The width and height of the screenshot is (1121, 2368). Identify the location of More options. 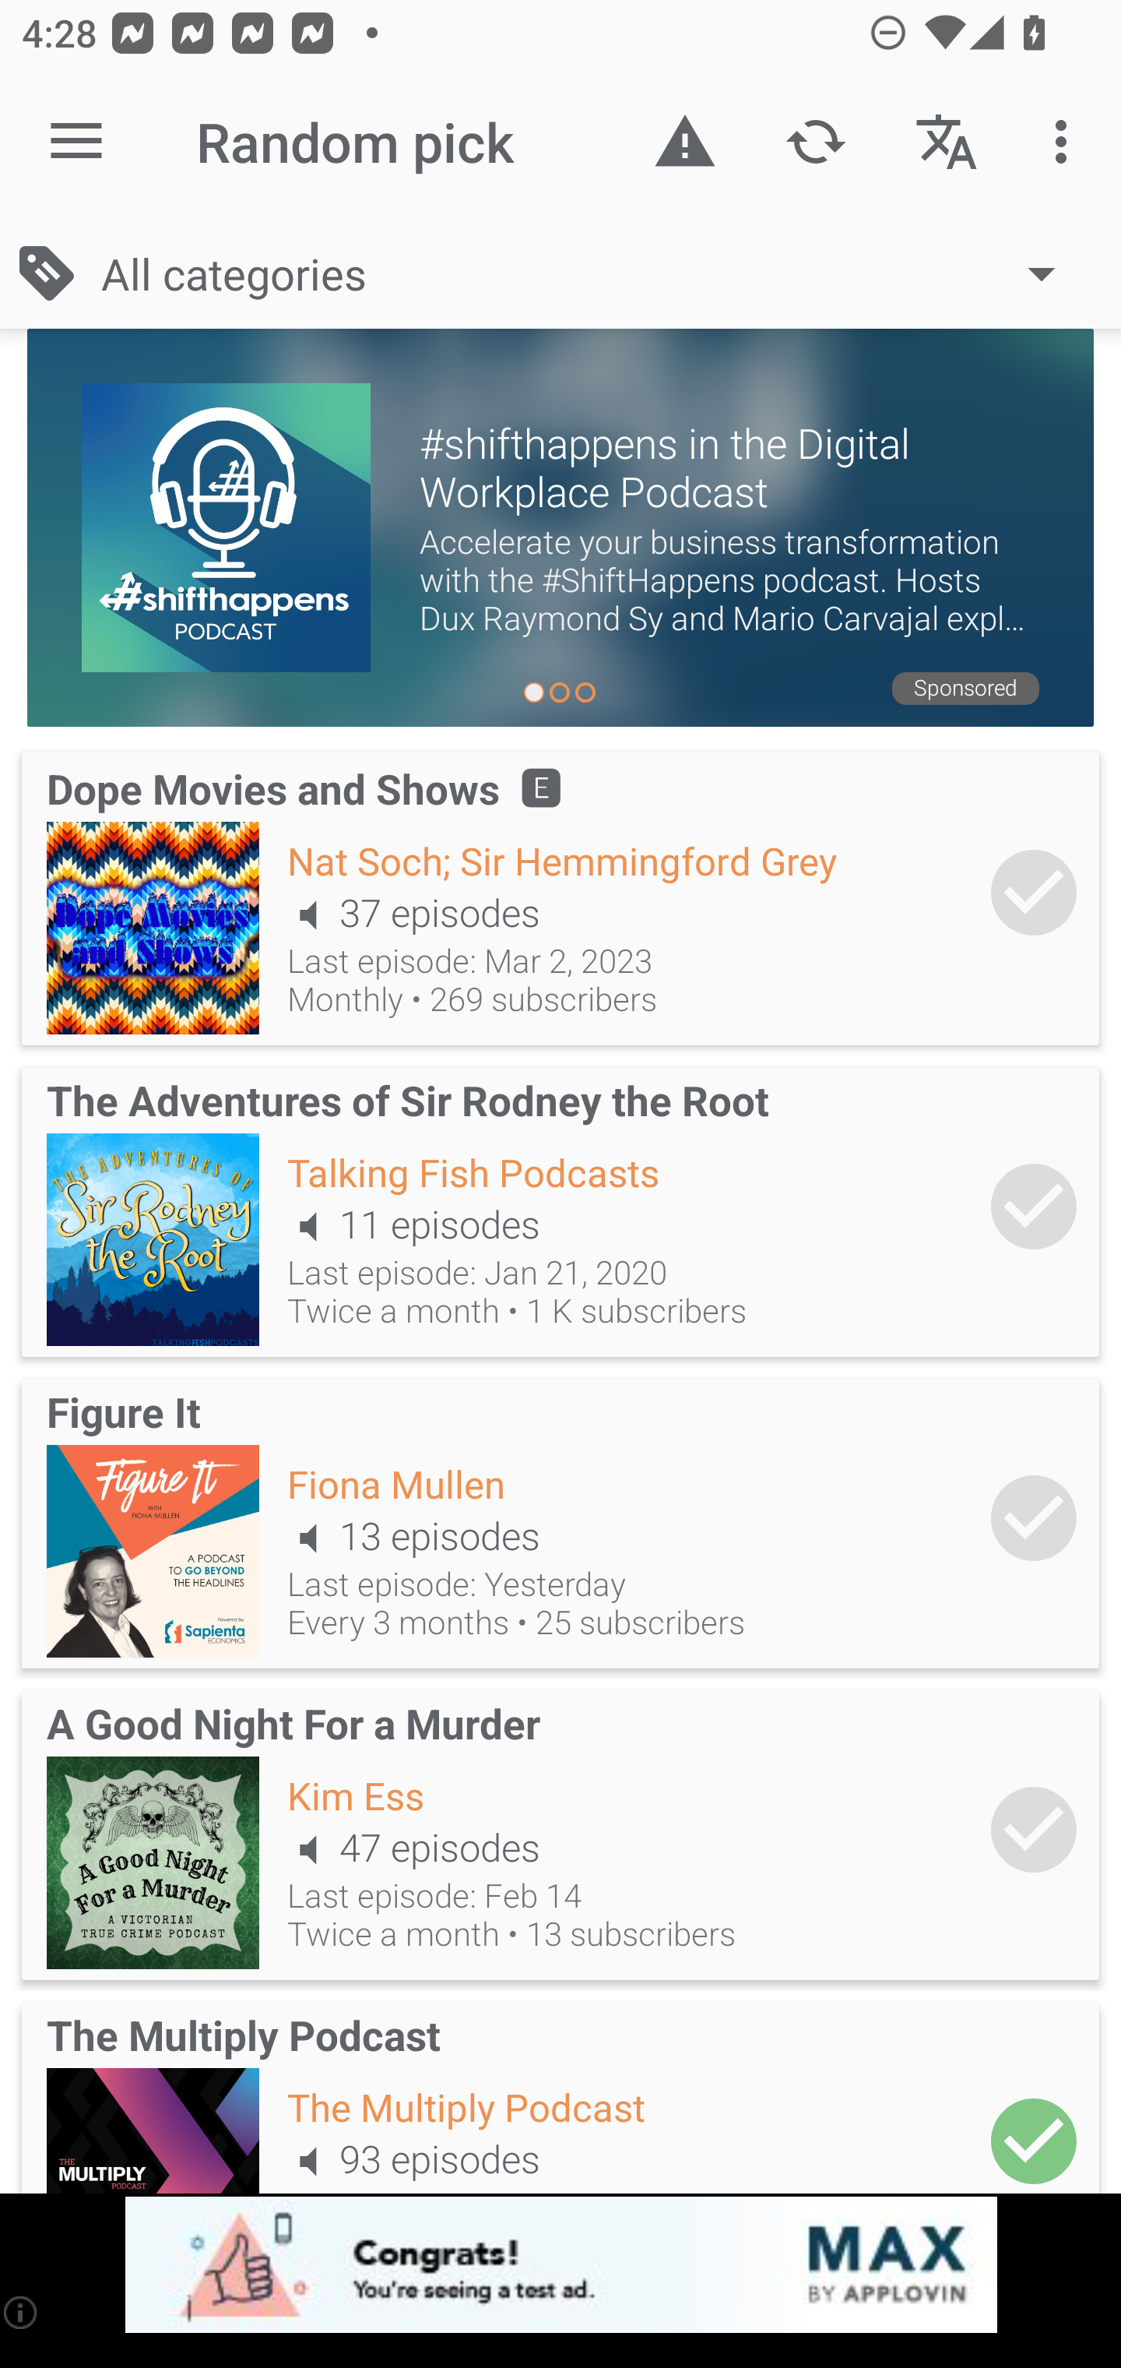
(1067, 142).